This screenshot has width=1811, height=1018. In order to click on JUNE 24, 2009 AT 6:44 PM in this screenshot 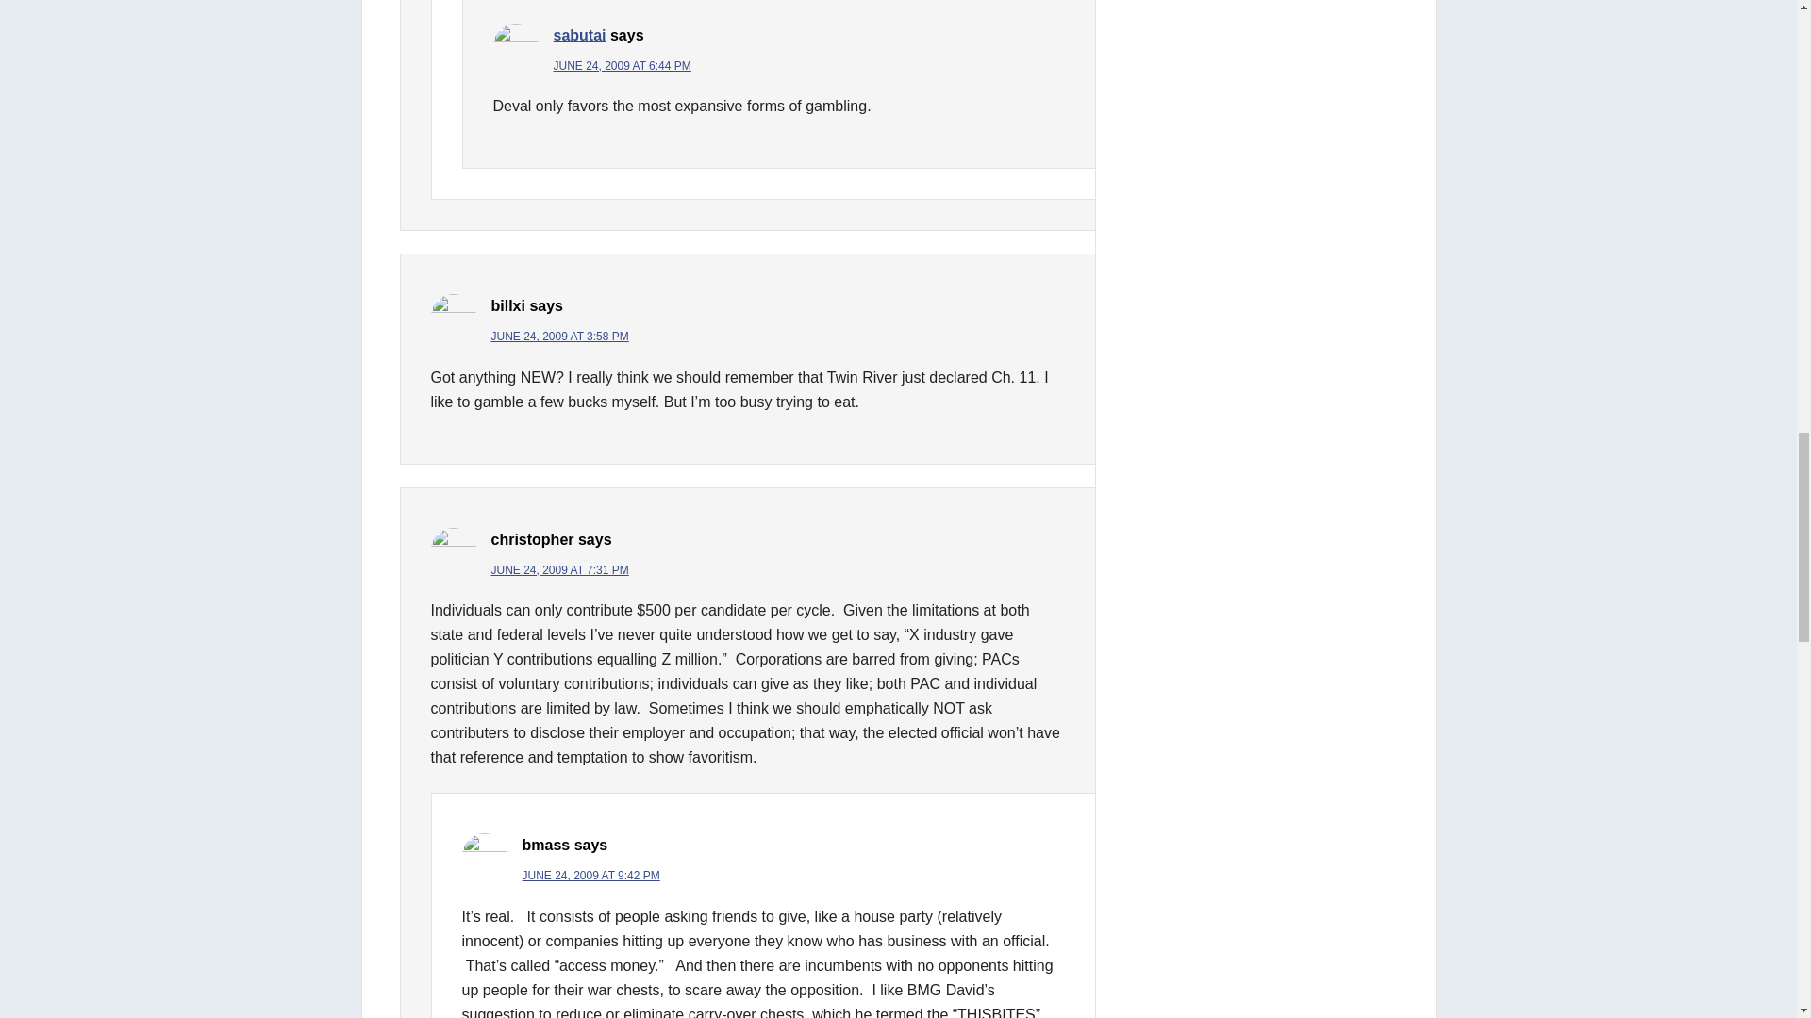, I will do `click(621, 65)`.